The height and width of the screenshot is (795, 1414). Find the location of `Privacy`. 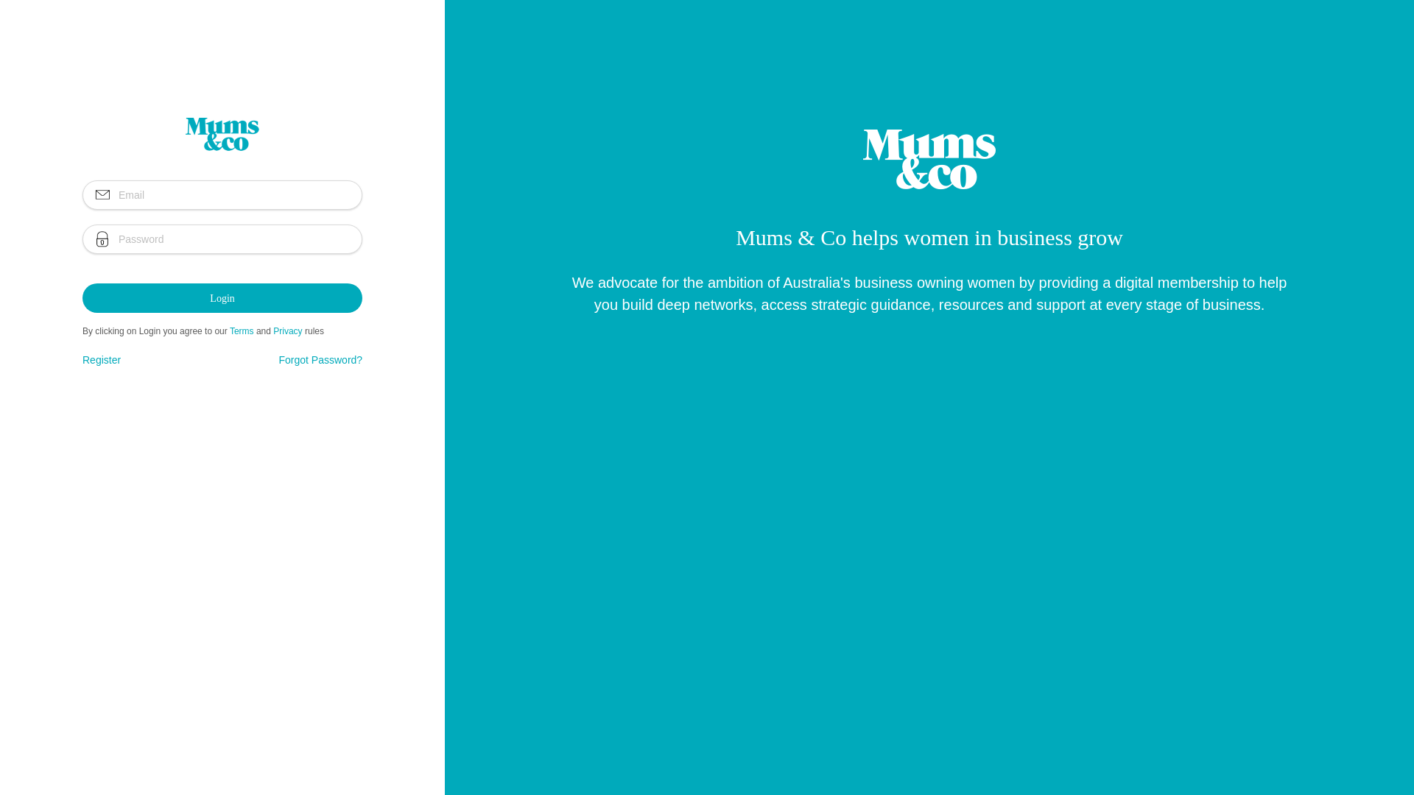

Privacy is located at coordinates (287, 331).